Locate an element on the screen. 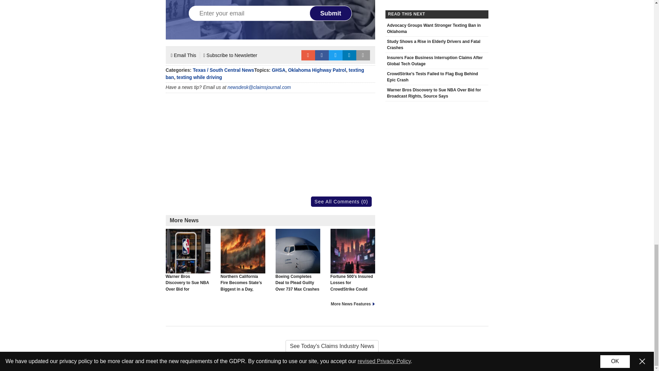 The image size is (659, 371). Email This is located at coordinates (183, 55).